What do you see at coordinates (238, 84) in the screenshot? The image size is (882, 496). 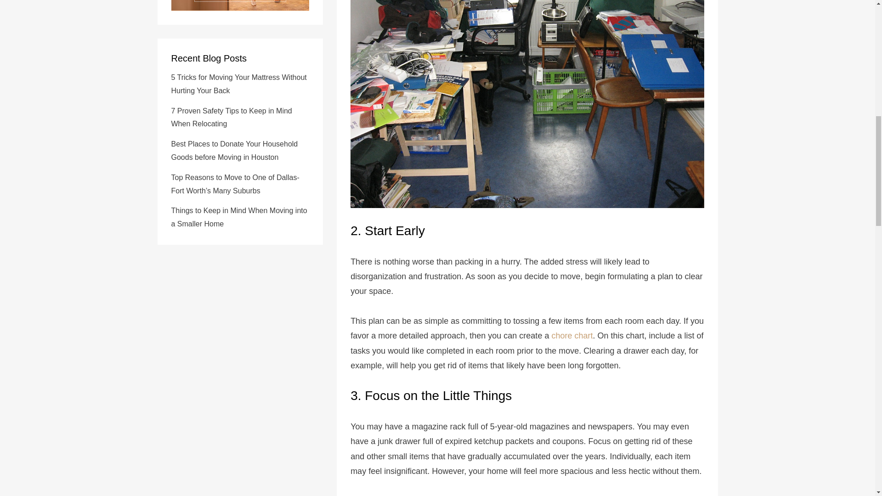 I see `5 Tricks for Moving Your Mattress Without Hurting Your Back` at bounding box center [238, 84].